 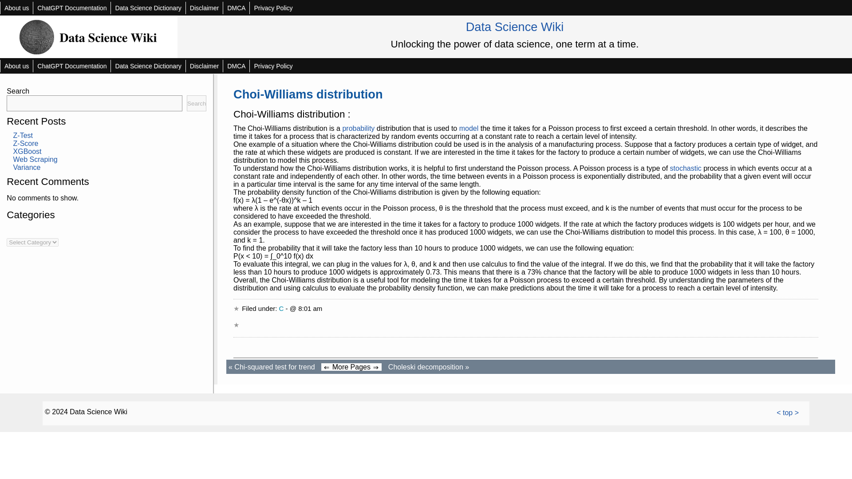 I want to click on Privacy Policy, so click(x=273, y=8).